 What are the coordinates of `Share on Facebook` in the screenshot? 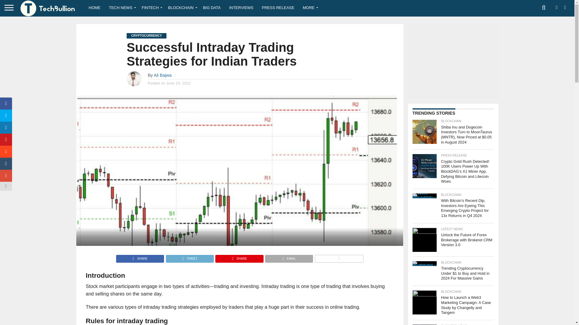 It's located at (140, 257).